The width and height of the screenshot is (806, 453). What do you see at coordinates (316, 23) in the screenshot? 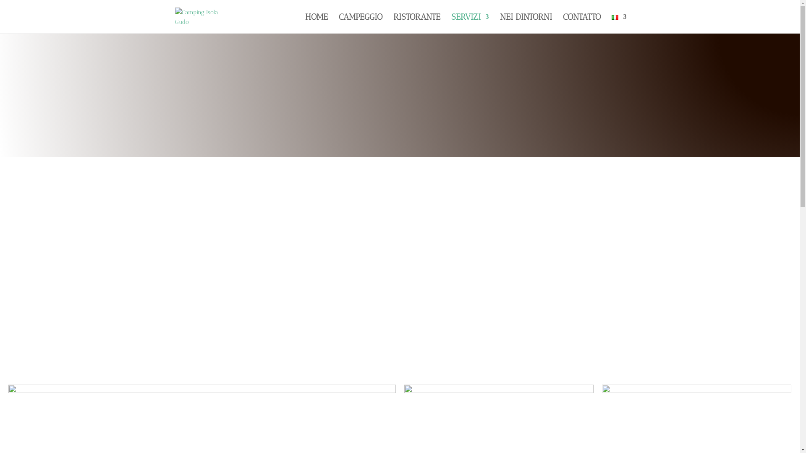
I see `HOME` at bounding box center [316, 23].